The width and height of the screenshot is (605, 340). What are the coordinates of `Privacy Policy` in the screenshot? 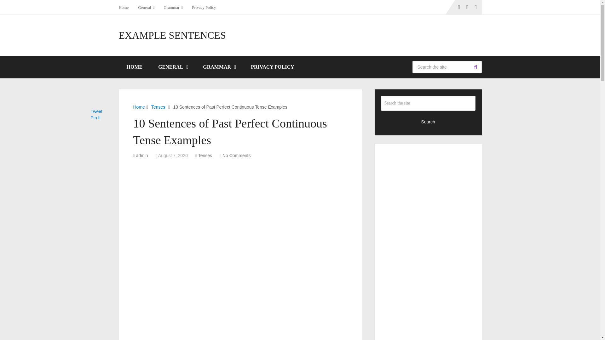 It's located at (204, 7).